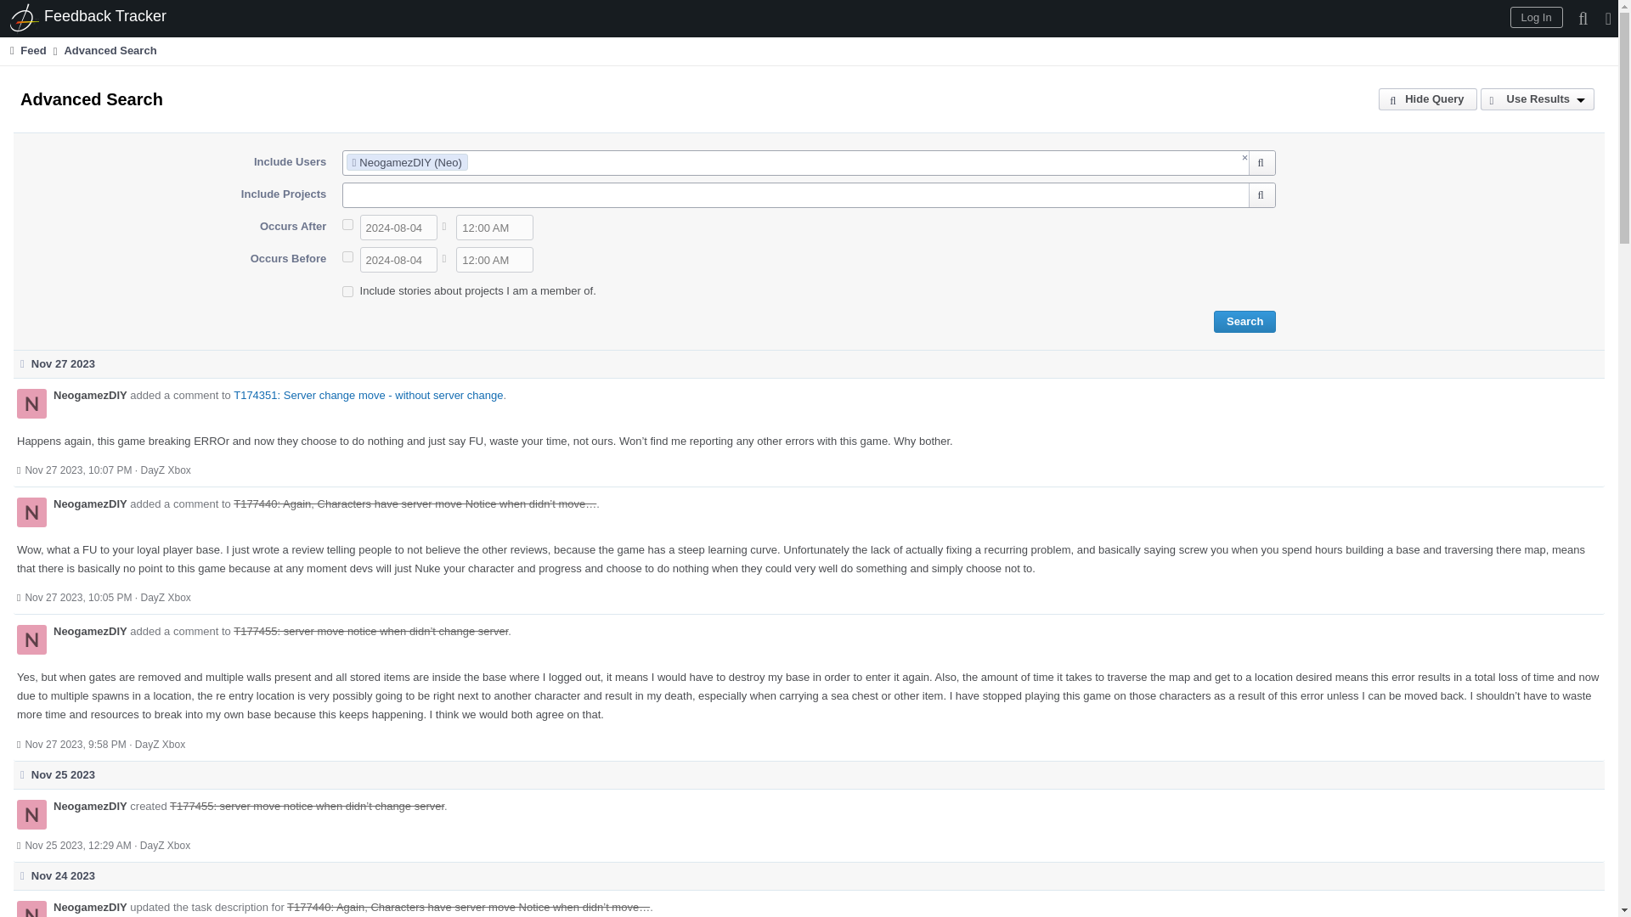 Image resolution: width=1631 pixels, height=917 pixels. What do you see at coordinates (1536, 17) in the screenshot?
I see `Log In` at bounding box center [1536, 17].